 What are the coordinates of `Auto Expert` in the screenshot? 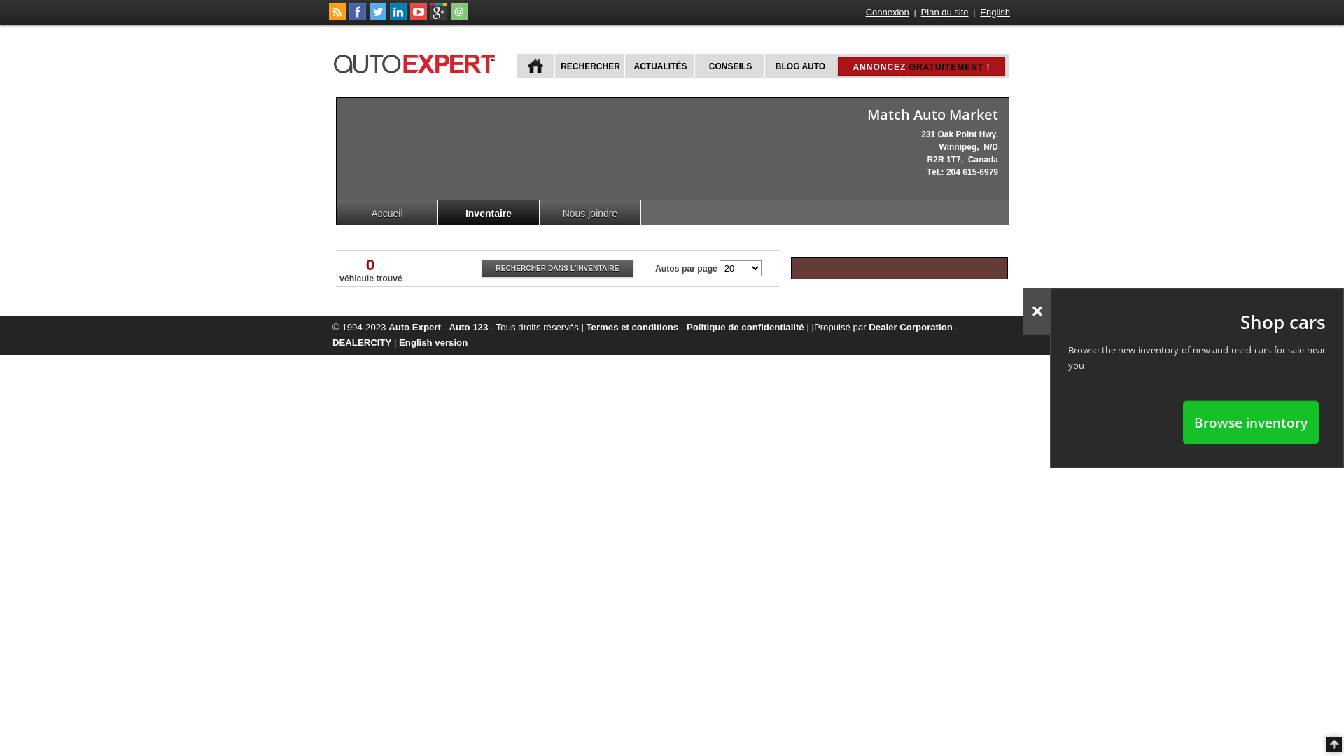 It's located at (414, 328).